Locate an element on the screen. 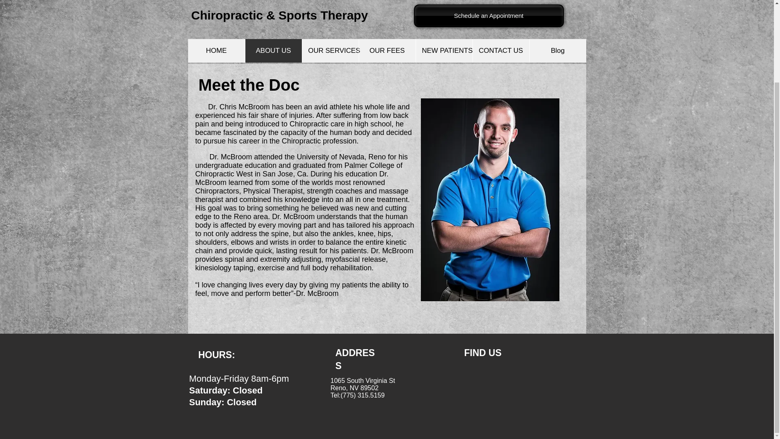  ABOUT US is located at coordinates (273, 51).